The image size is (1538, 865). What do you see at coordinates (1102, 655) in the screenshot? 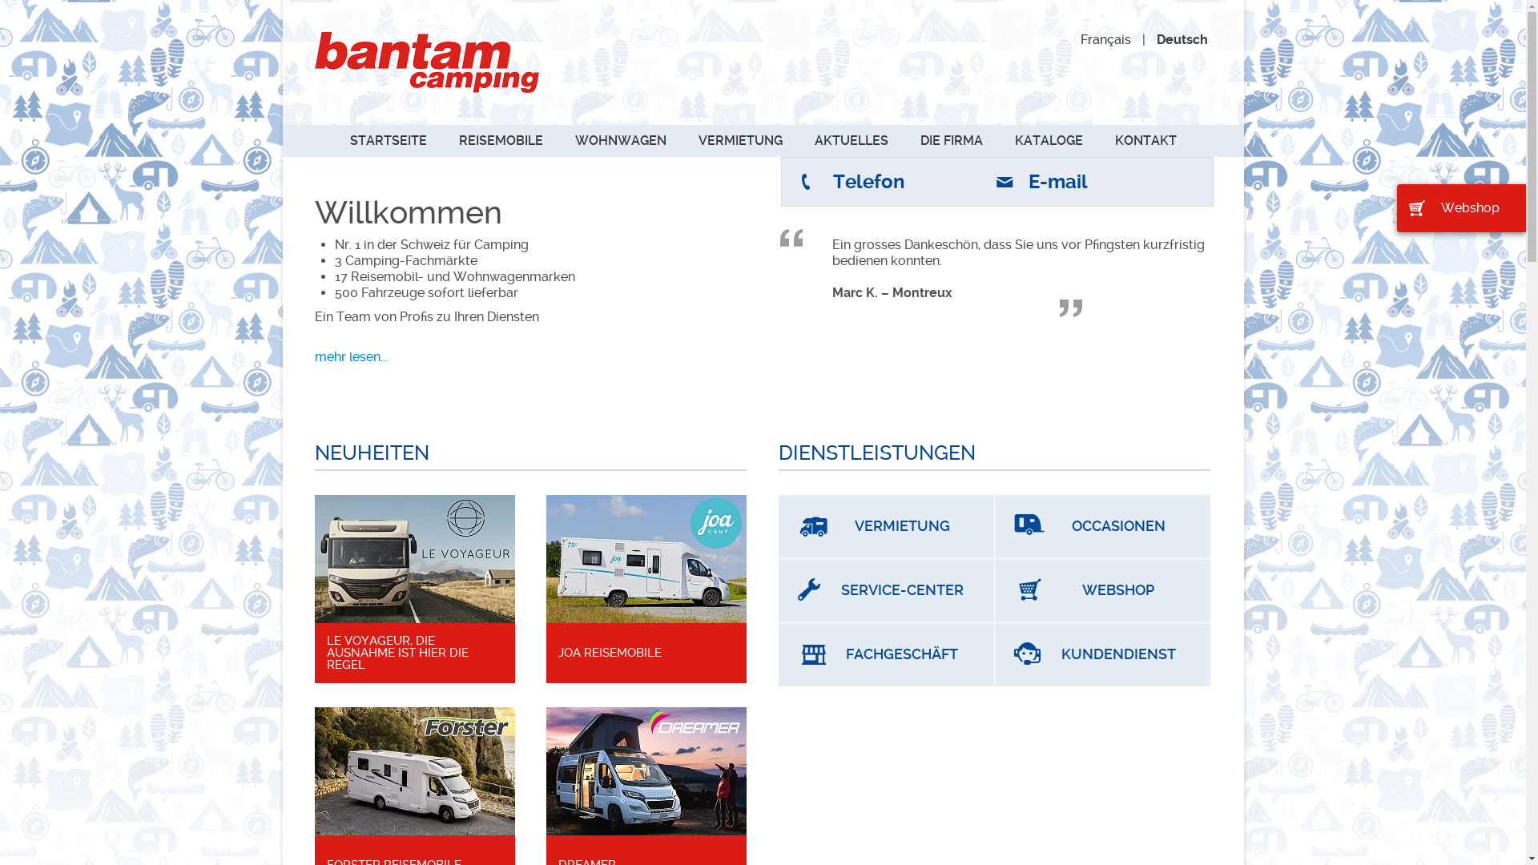
I see `KUNDENDIENST` at bounding box center [1102, 655].